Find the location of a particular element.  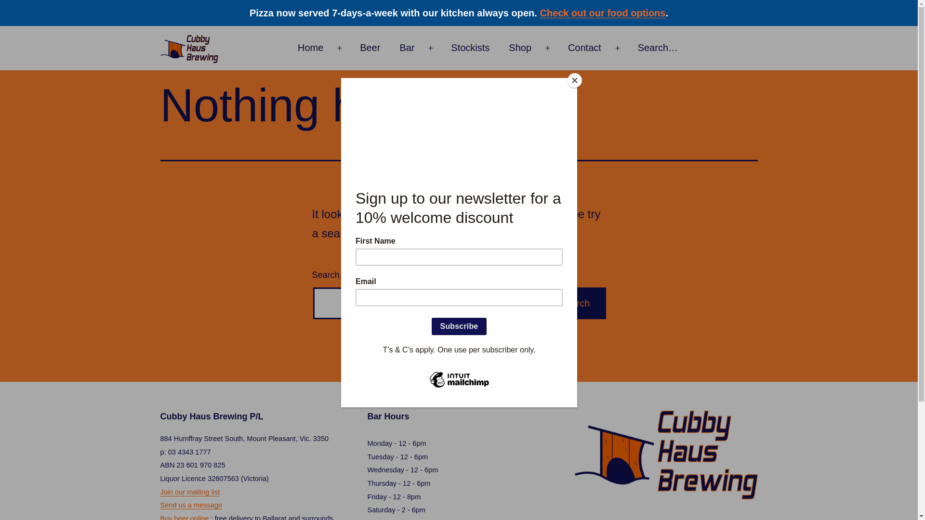

Search is located at coordinates (574, 303).